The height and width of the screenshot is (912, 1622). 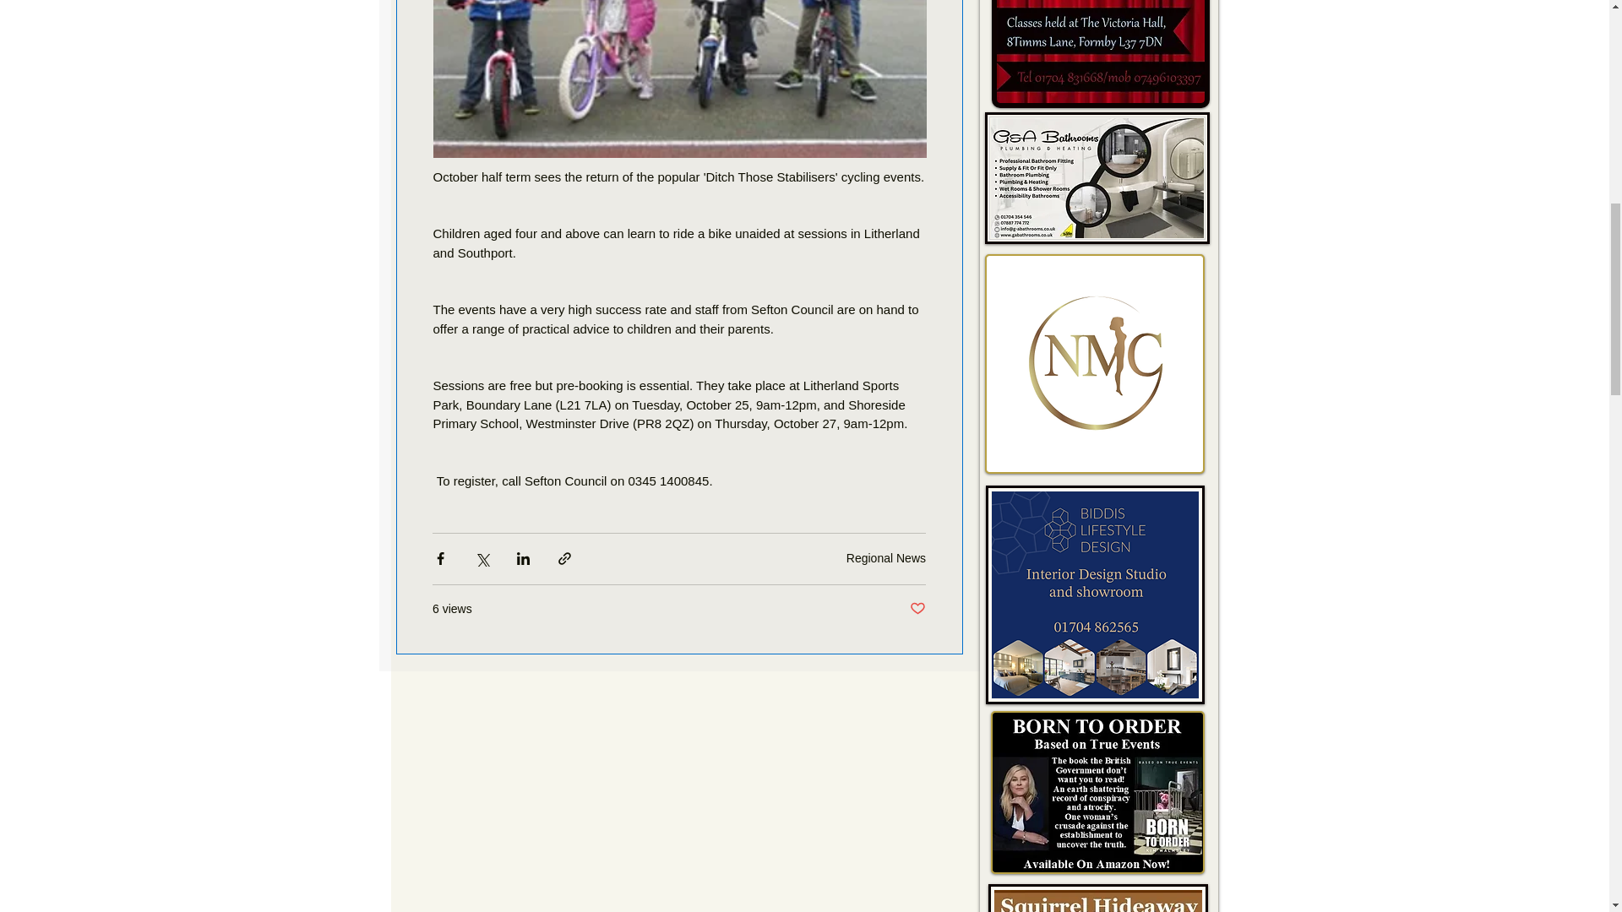 What do you see at coordinates (1095, 363) in the screenshot?
I see `SWW Construction Formby` at bounding box center [1095, 363].